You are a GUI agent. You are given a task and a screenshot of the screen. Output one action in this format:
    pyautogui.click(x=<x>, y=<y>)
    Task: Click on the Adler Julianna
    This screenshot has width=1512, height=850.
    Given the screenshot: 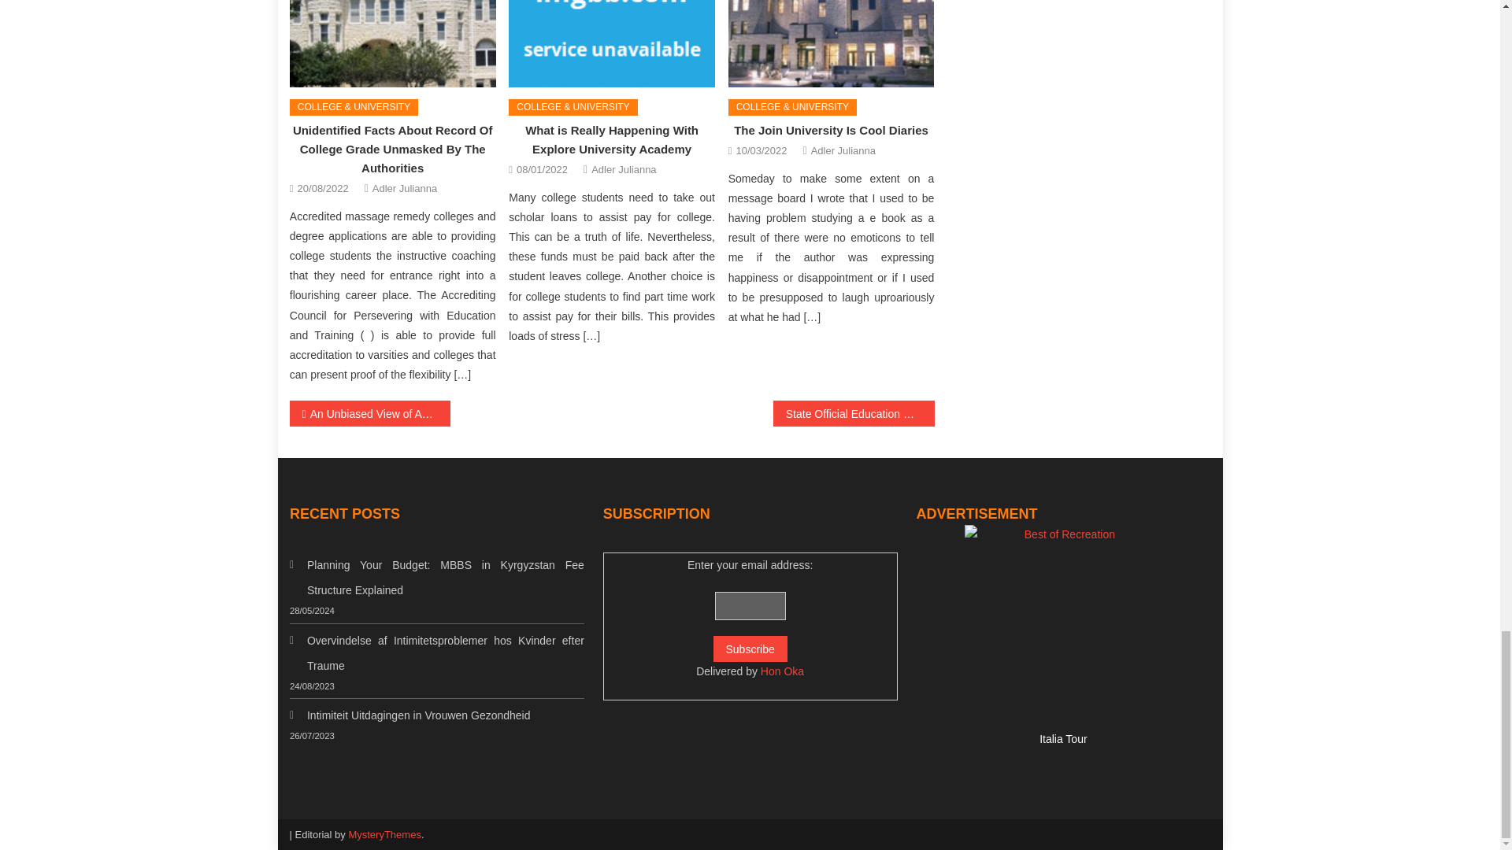 What is the action you would take?
    pyautogui.click(x=624, y=169)
    